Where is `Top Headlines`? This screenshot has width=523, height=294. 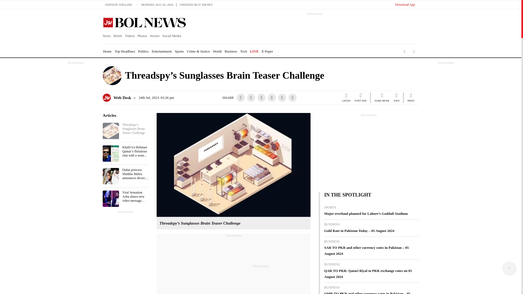 Top Headlines is located at coordinates (125, 51).